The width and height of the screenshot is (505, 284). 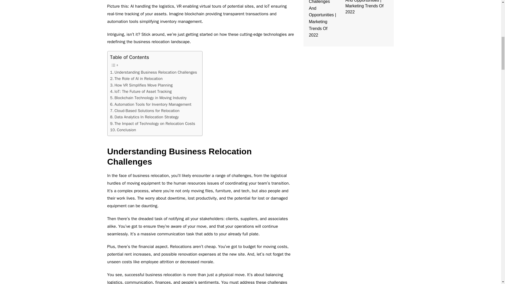 What do you see at coordinates (153, 123) in the screenshot?
I see `The Impact of Technology on Relocation Costs` at bounding box center [153, 123].